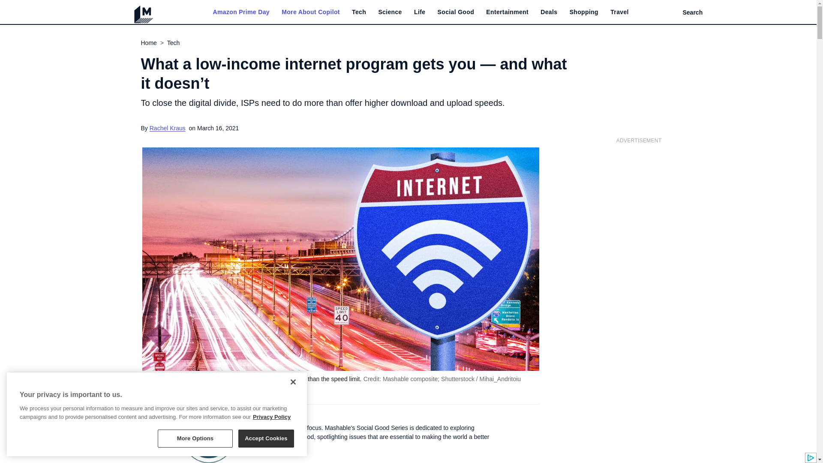 This screenshot has width=823, height=463. What do you see at coordinates (419, 12) in the screenshot?
I see `Life` at bounding box center [419, 12].